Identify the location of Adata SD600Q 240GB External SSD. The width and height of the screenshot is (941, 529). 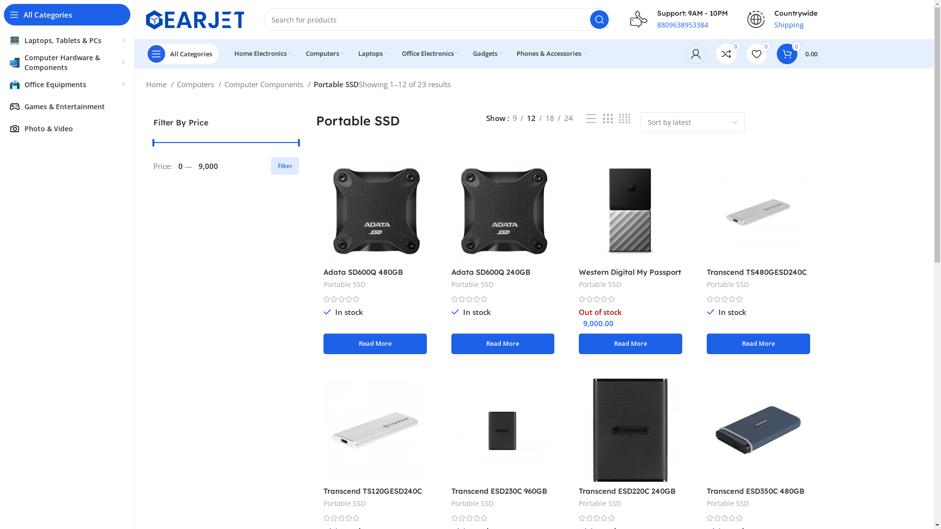
(491, 276).